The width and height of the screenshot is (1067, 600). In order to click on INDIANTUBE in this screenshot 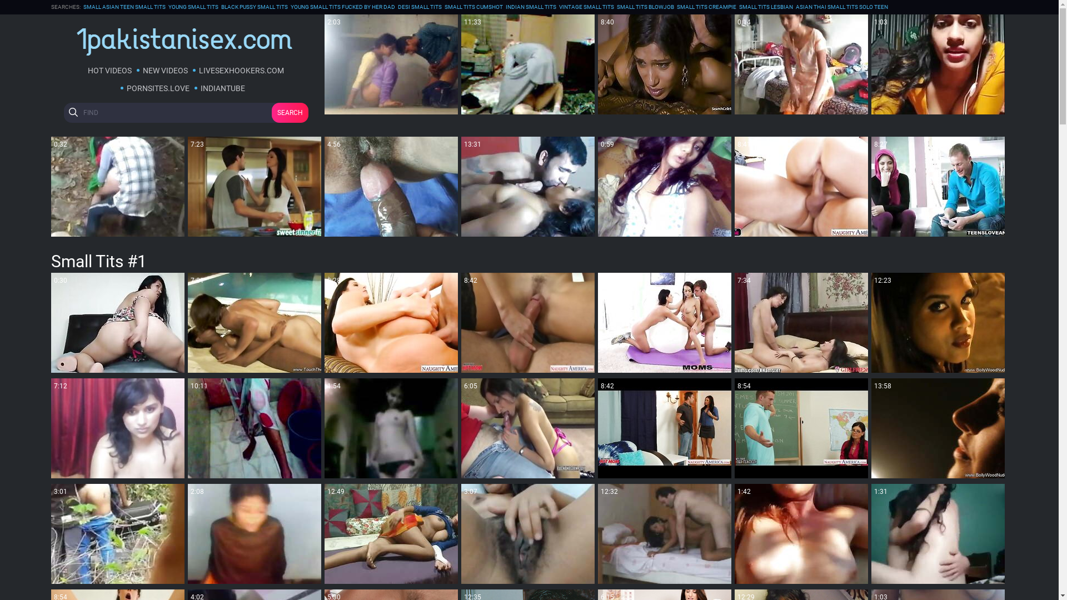, I will do `click(223, 88)`.